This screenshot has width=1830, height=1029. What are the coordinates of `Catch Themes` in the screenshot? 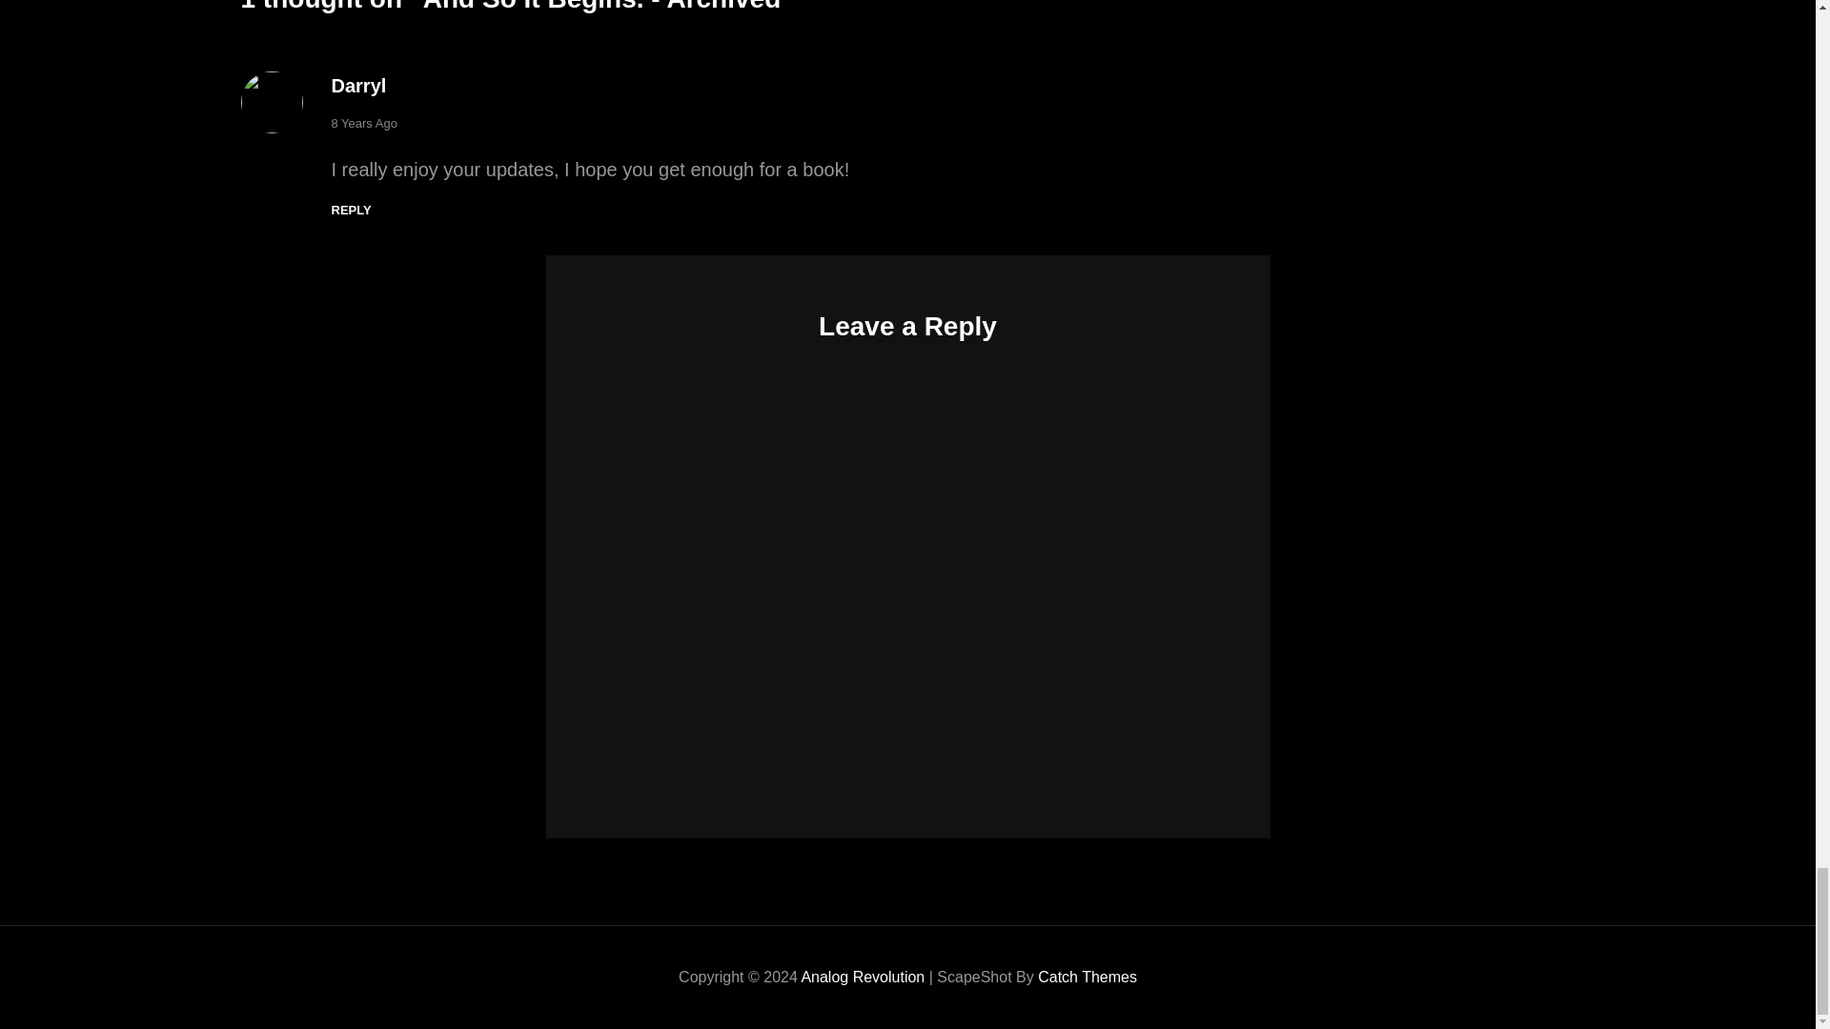 It's located at (1087, 977).